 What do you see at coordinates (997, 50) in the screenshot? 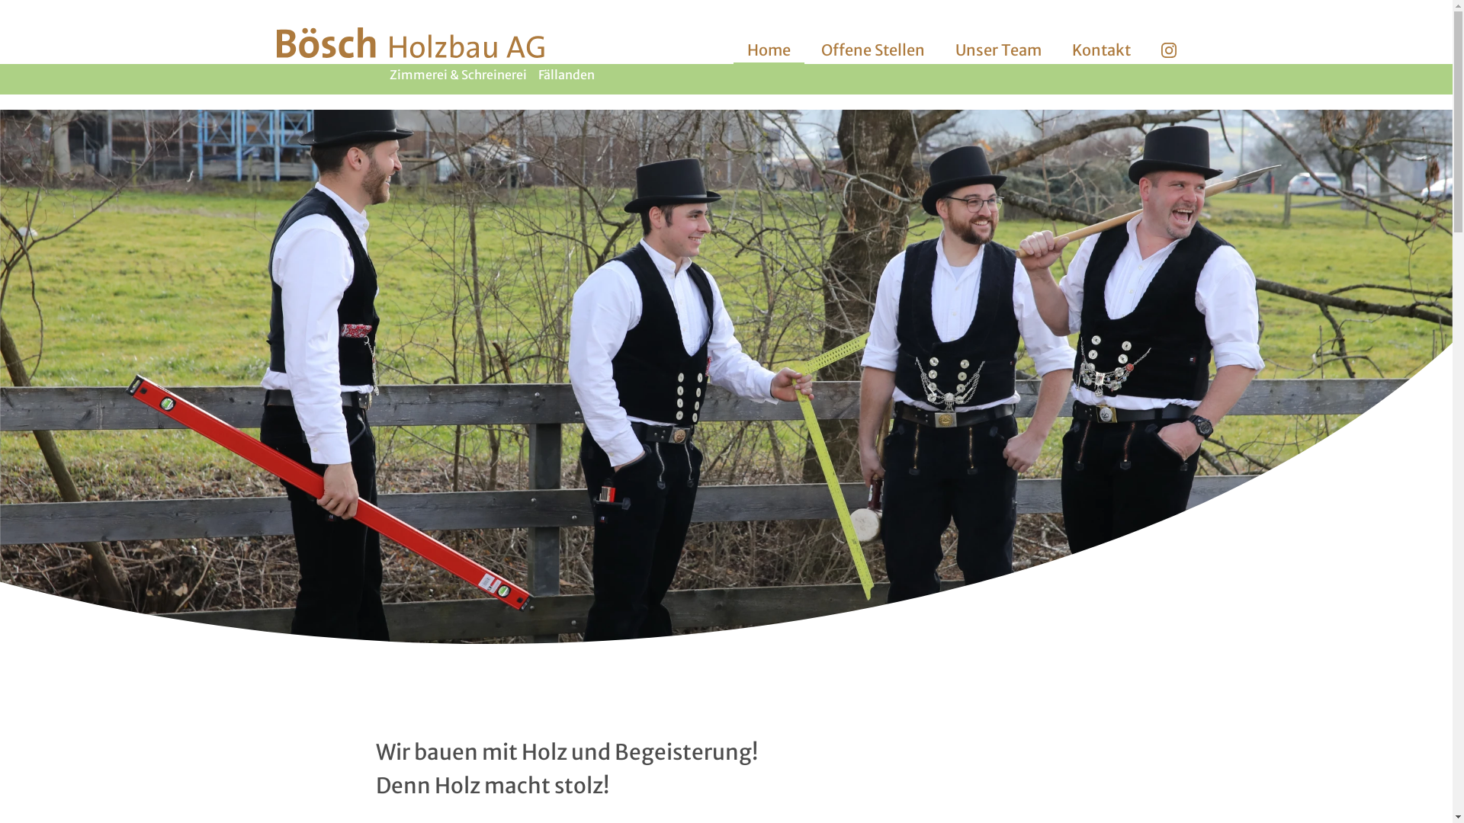
I see `Unser Team` at bounding box center [997, 50].